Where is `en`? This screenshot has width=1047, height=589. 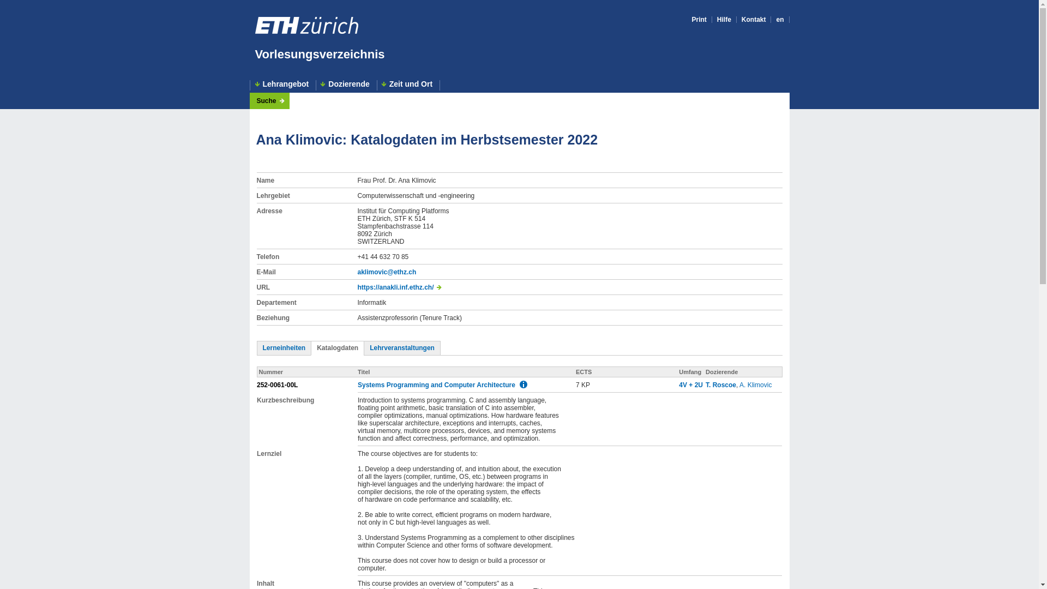 en is located at coordinates (779, 20).